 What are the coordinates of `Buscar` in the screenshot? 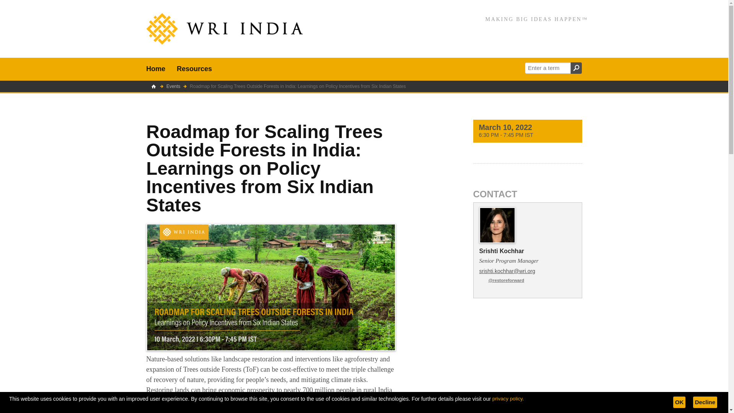 It's located at (576, 68).